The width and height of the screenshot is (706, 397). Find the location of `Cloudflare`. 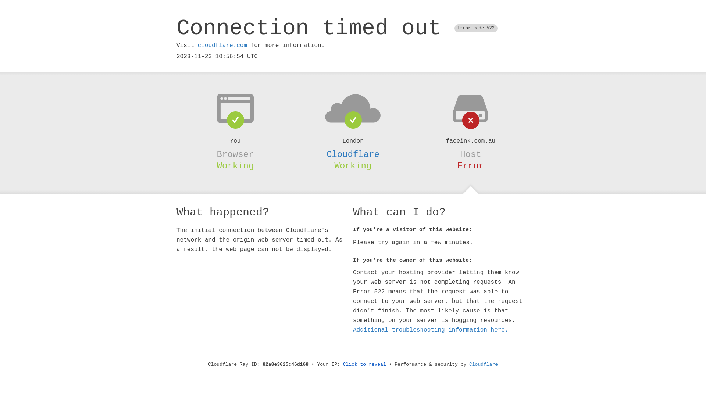

Cloudflare is located at coordinates (484, 365).